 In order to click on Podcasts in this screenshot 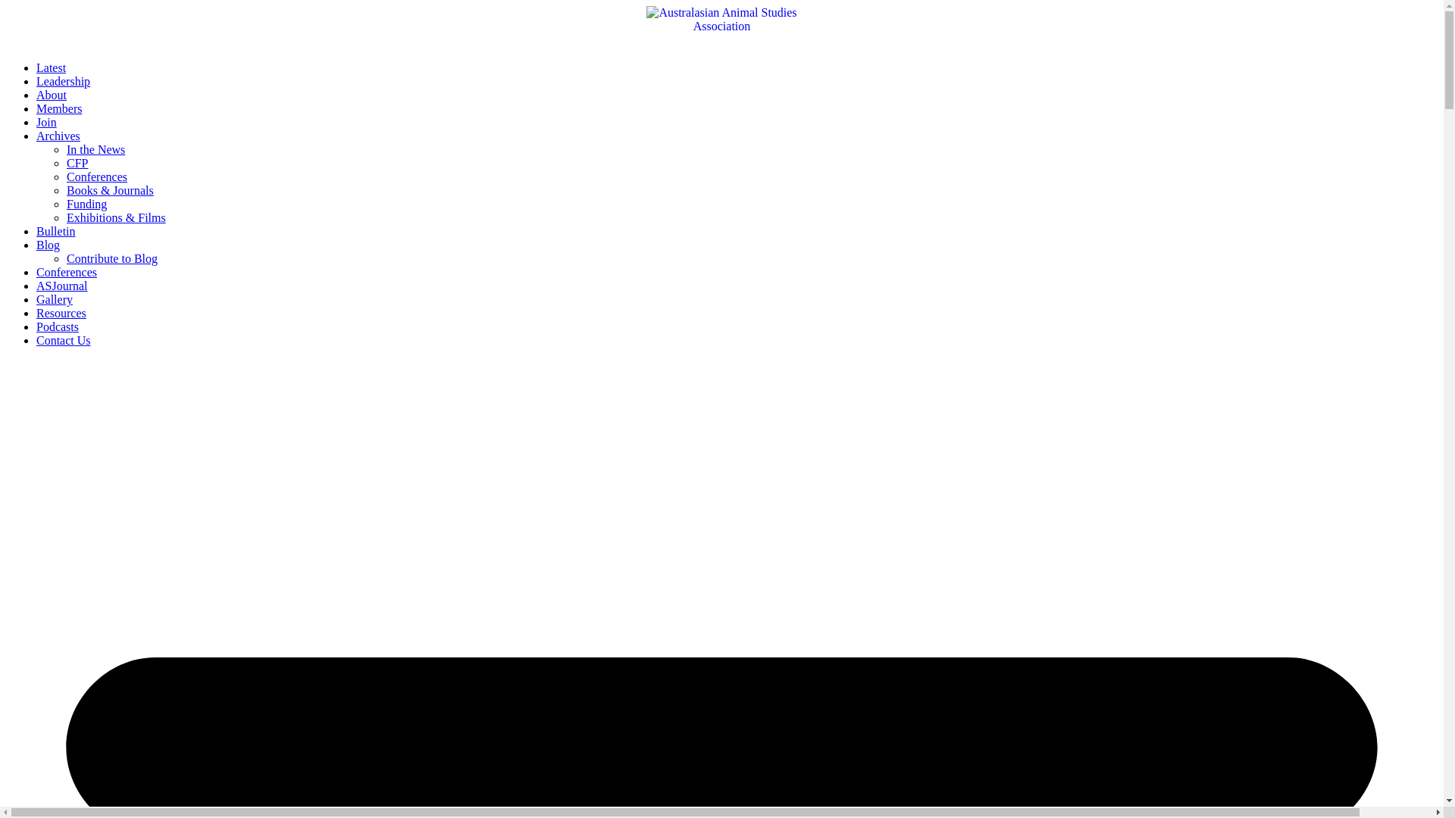, I will do `click(58, 327)`.